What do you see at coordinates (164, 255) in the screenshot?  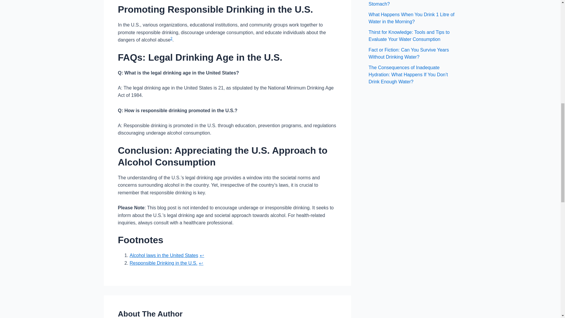 I see `Alcohol laws in the United States` at bounding box center [164, 255].